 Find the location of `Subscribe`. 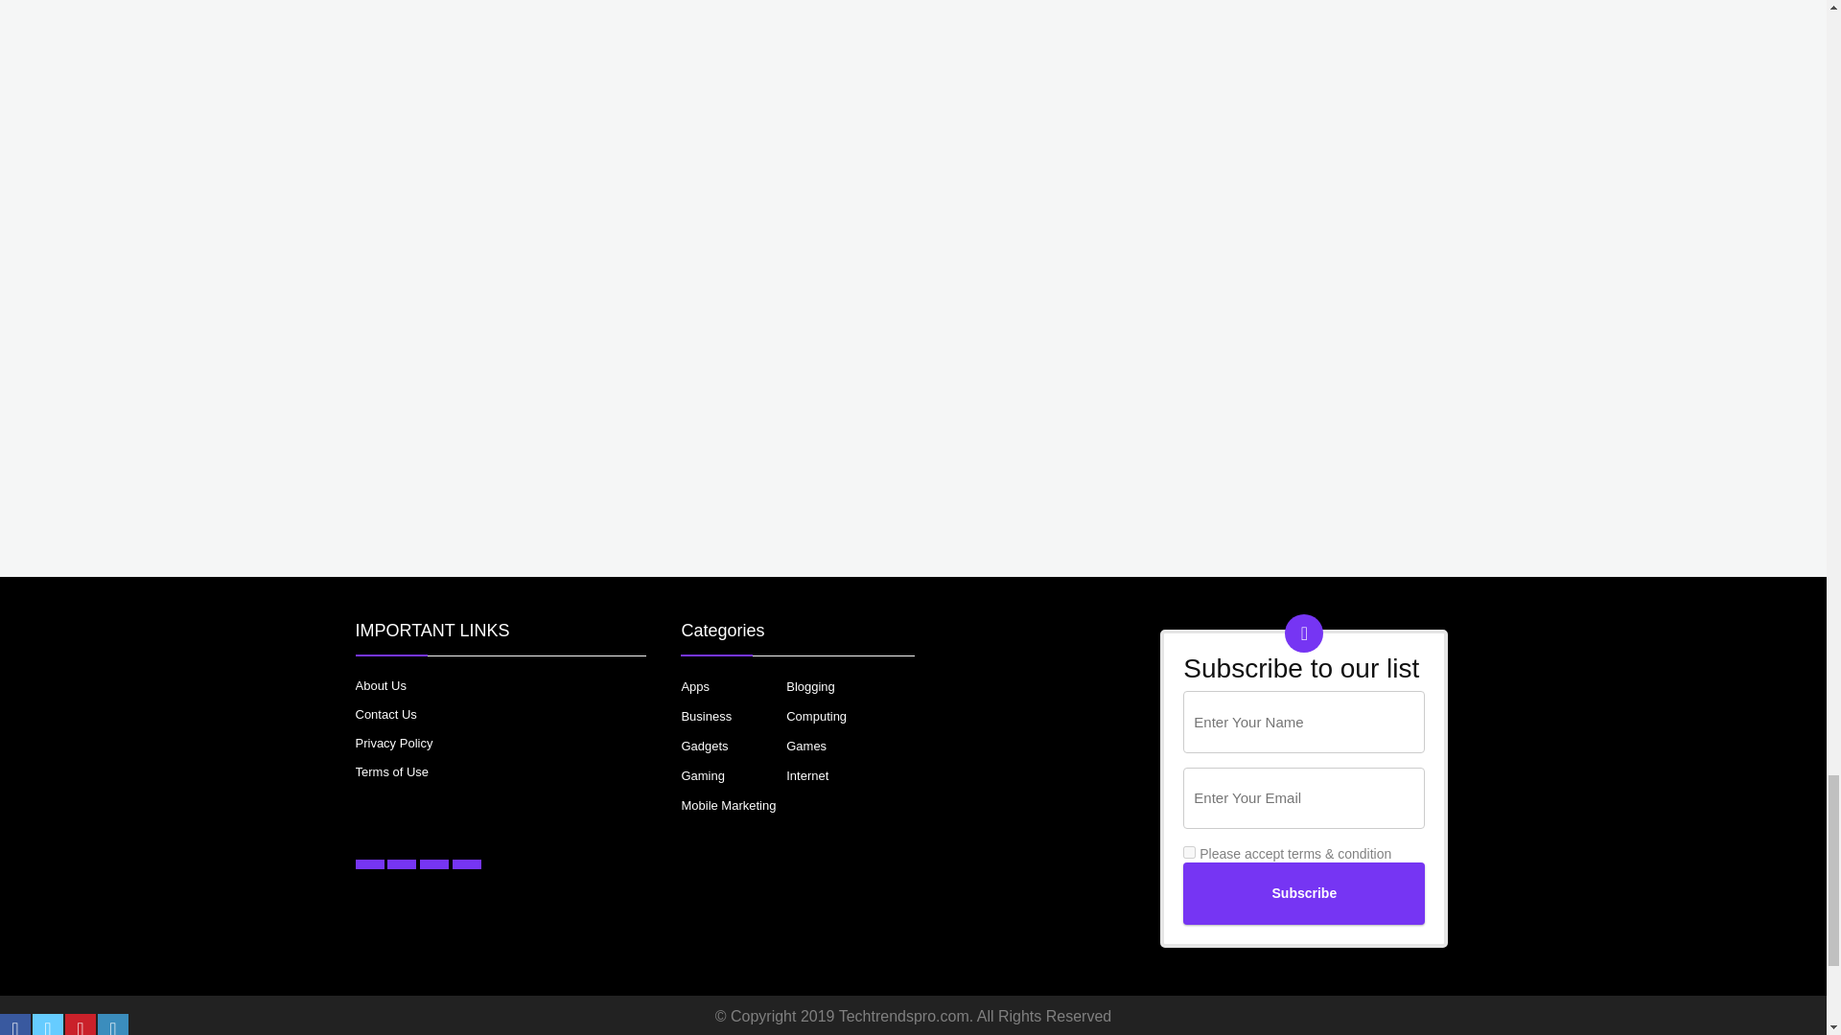

Subscribe is located at coordinates (1304, 893).